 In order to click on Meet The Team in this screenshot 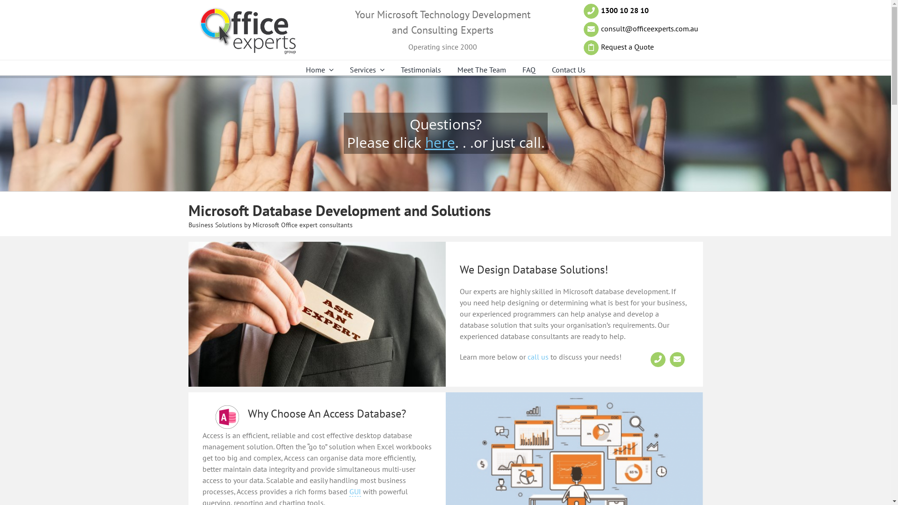, I will do `click(482, 70)`.